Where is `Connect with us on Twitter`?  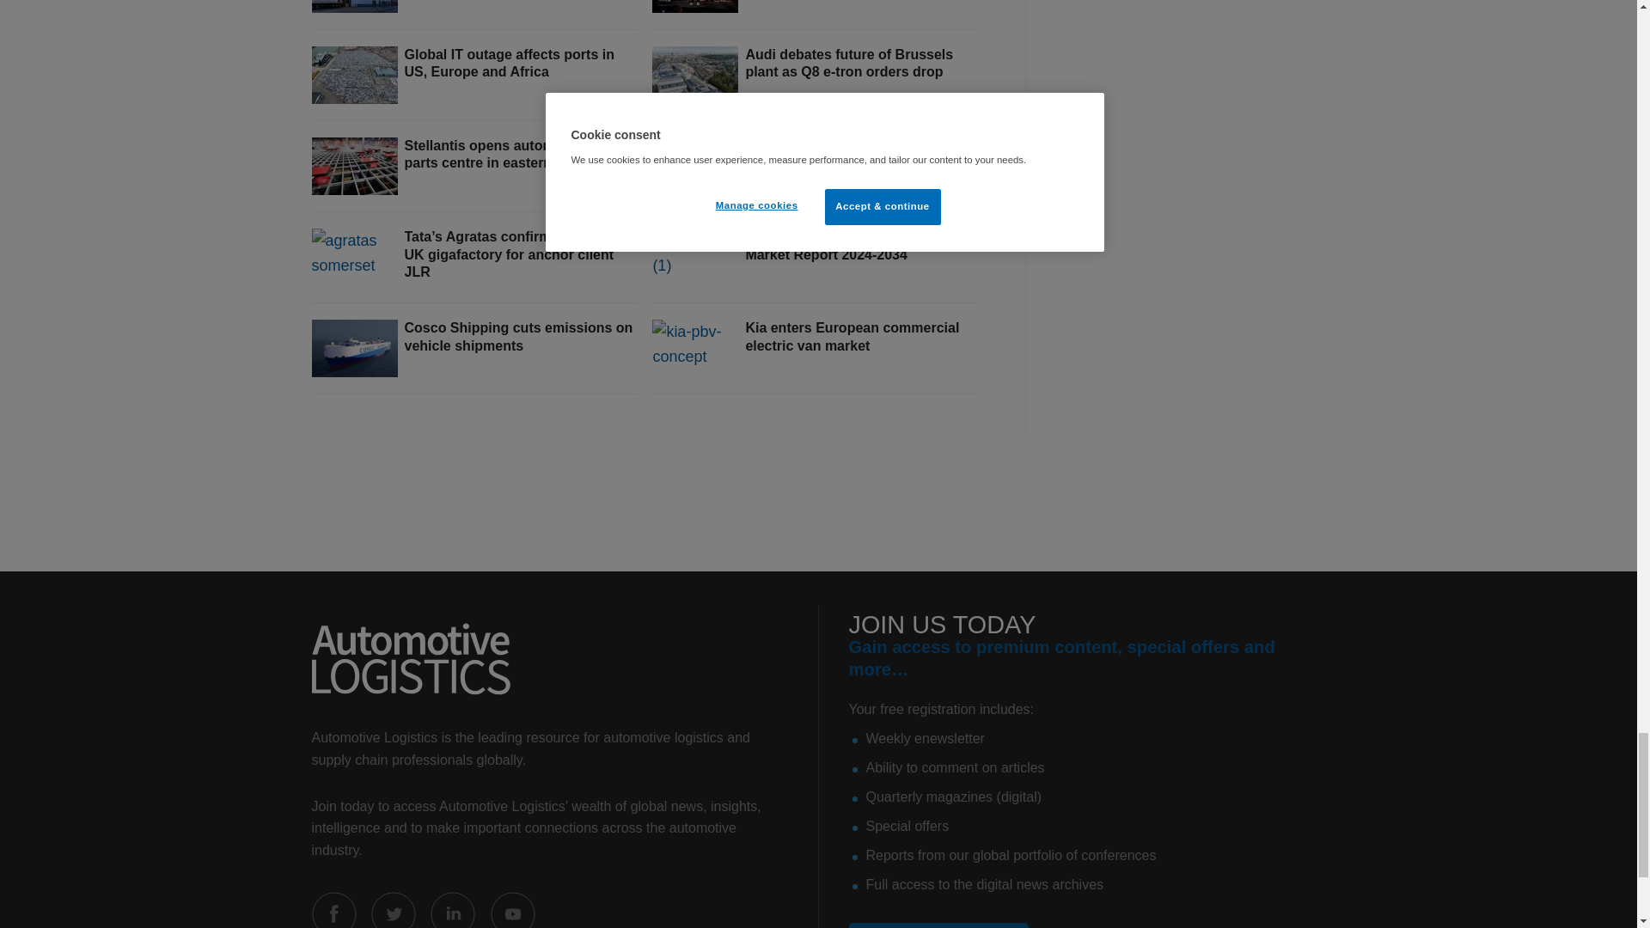
Connect with us on Twitter is located at coordinates (394, 909).